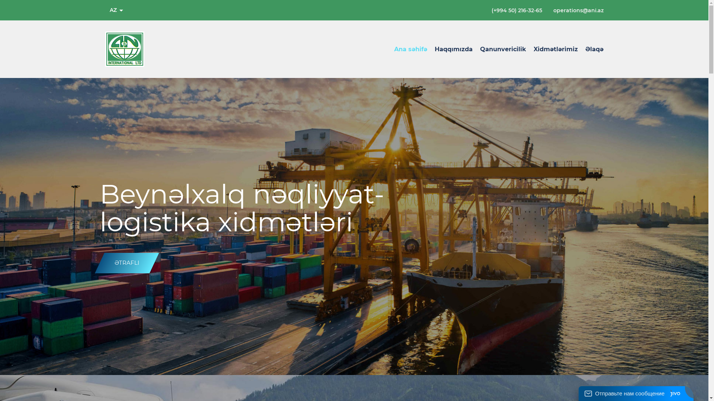 This screenshot has height=401, width=714. I want to click on AZ, so click(116, 10).